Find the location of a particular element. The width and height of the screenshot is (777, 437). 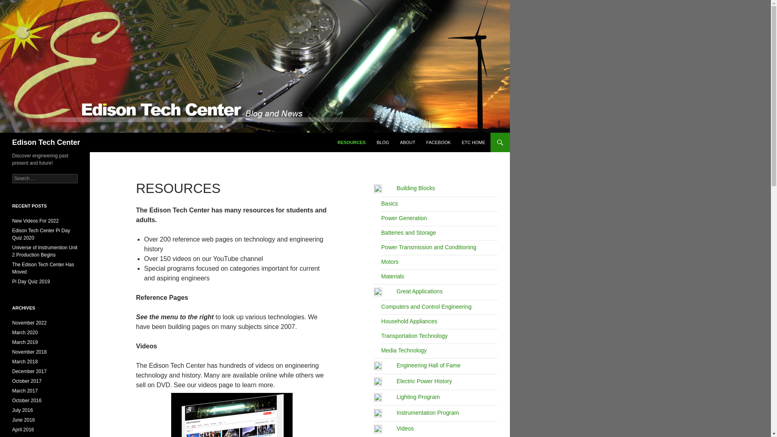

ETC HOME is located at coordinates (473, 142).